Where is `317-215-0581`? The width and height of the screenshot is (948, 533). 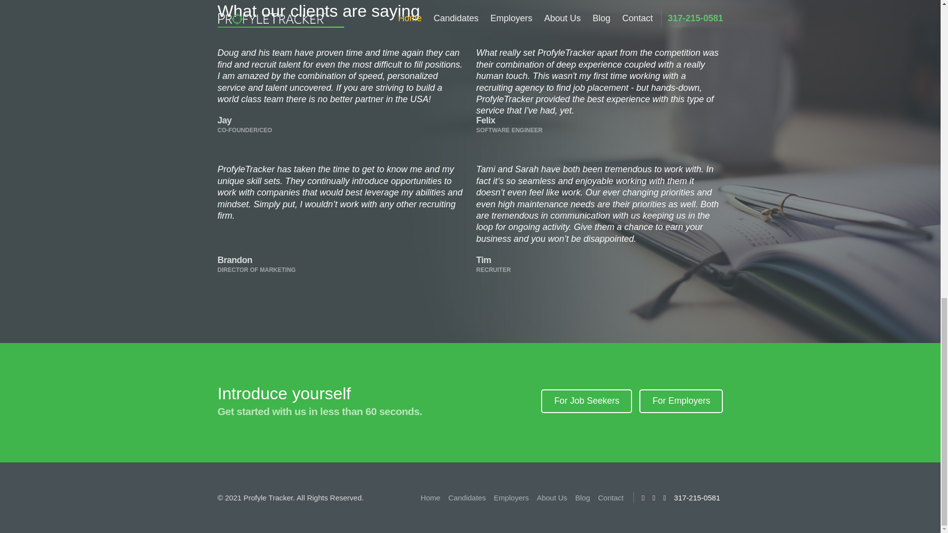
317-215-0581 is located at coordinates (697, 497).